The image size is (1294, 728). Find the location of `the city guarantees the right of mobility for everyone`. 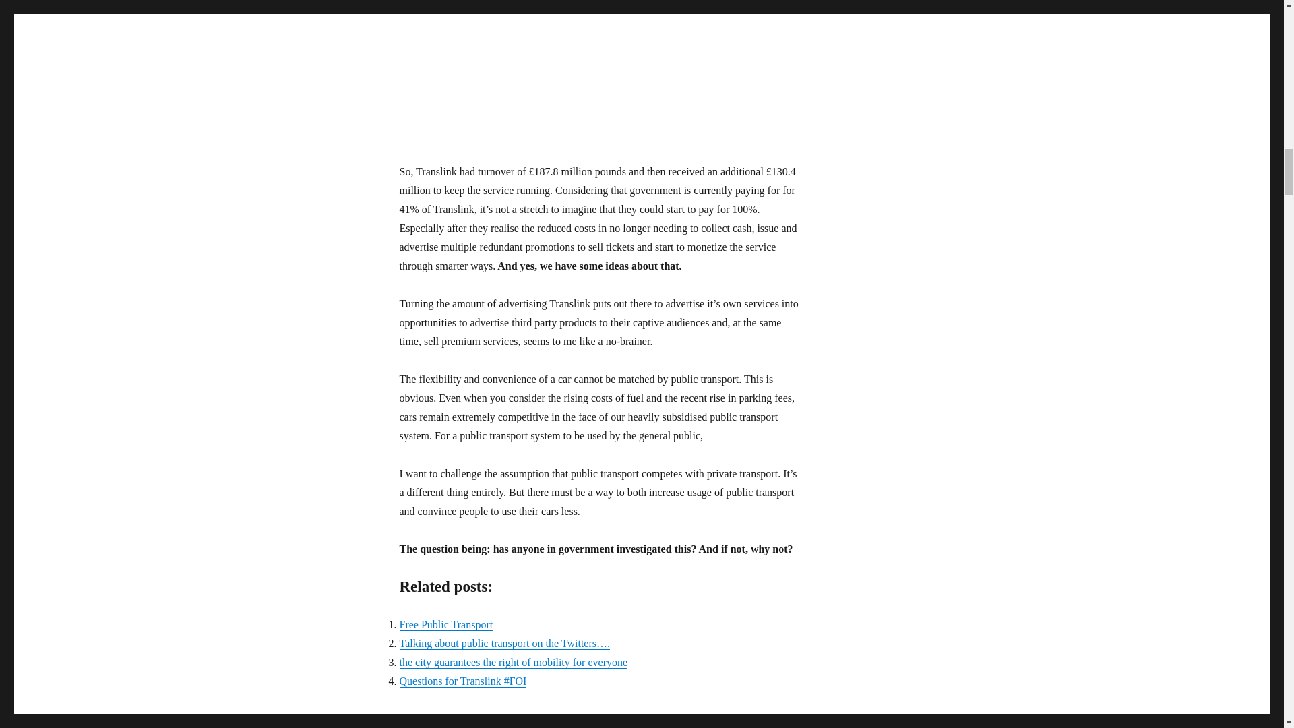

the city guarantees the right of mobility for everyone is located at coordinates (513, 662).